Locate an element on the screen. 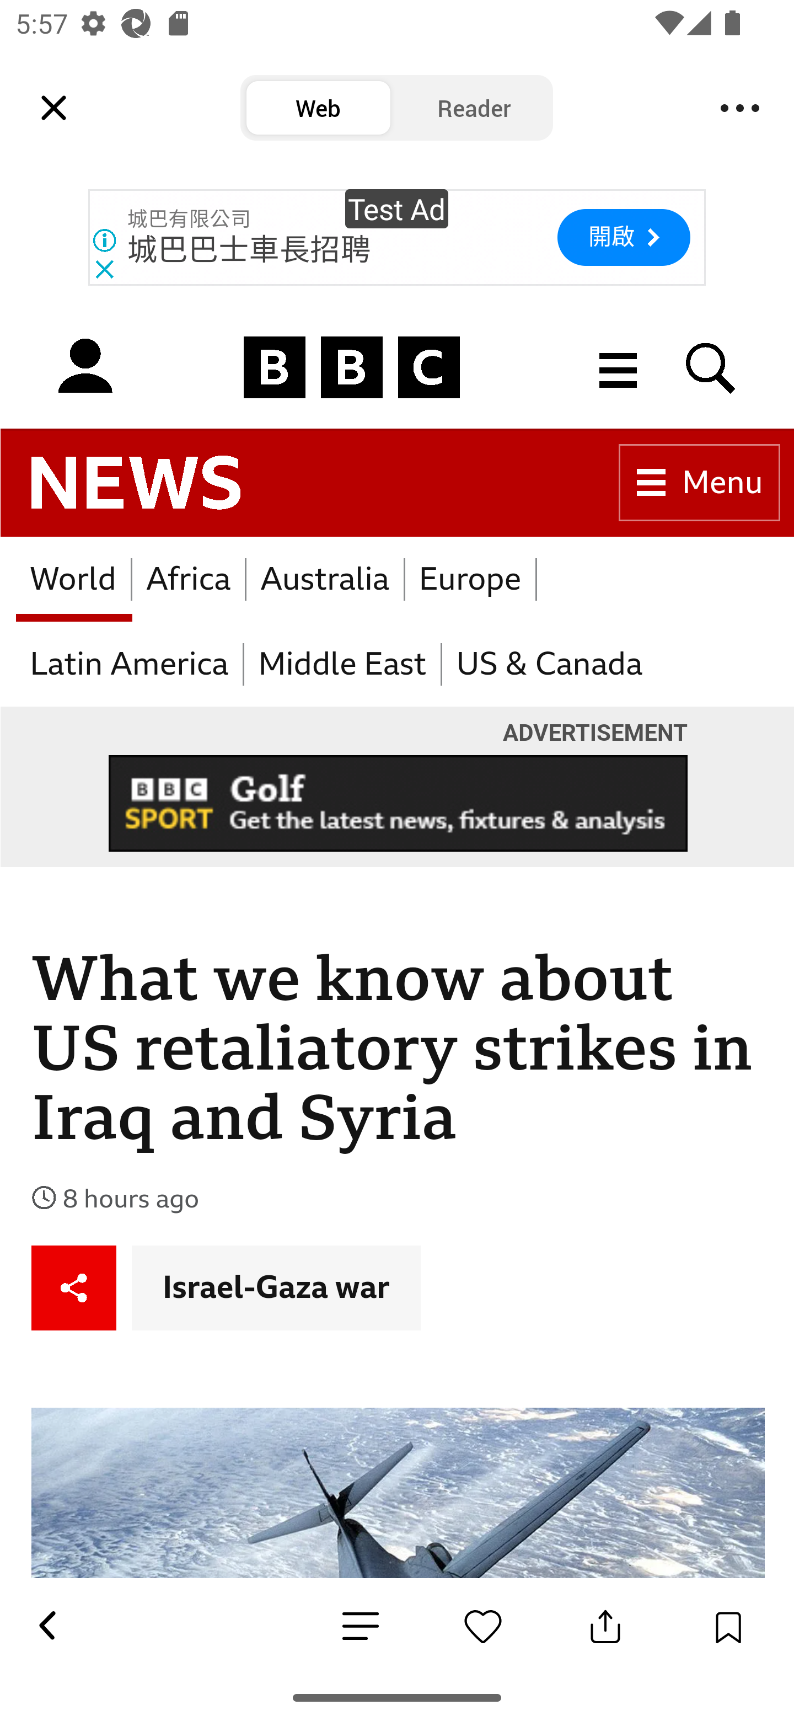 The width and height of the screenshot is (794, 1721). Sign in is located at coordinates (85, 366).